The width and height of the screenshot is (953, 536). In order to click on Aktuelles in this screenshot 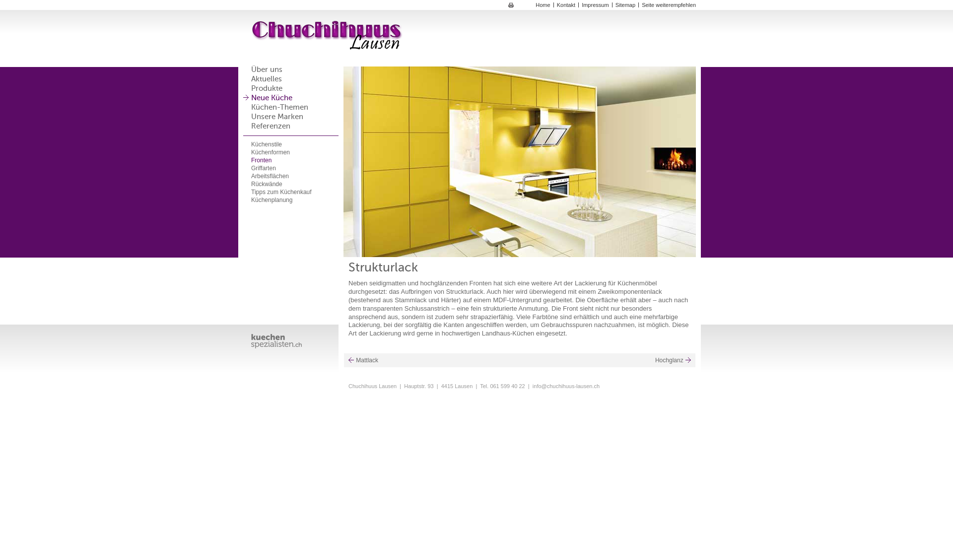, I will do `click(267, 79)`.